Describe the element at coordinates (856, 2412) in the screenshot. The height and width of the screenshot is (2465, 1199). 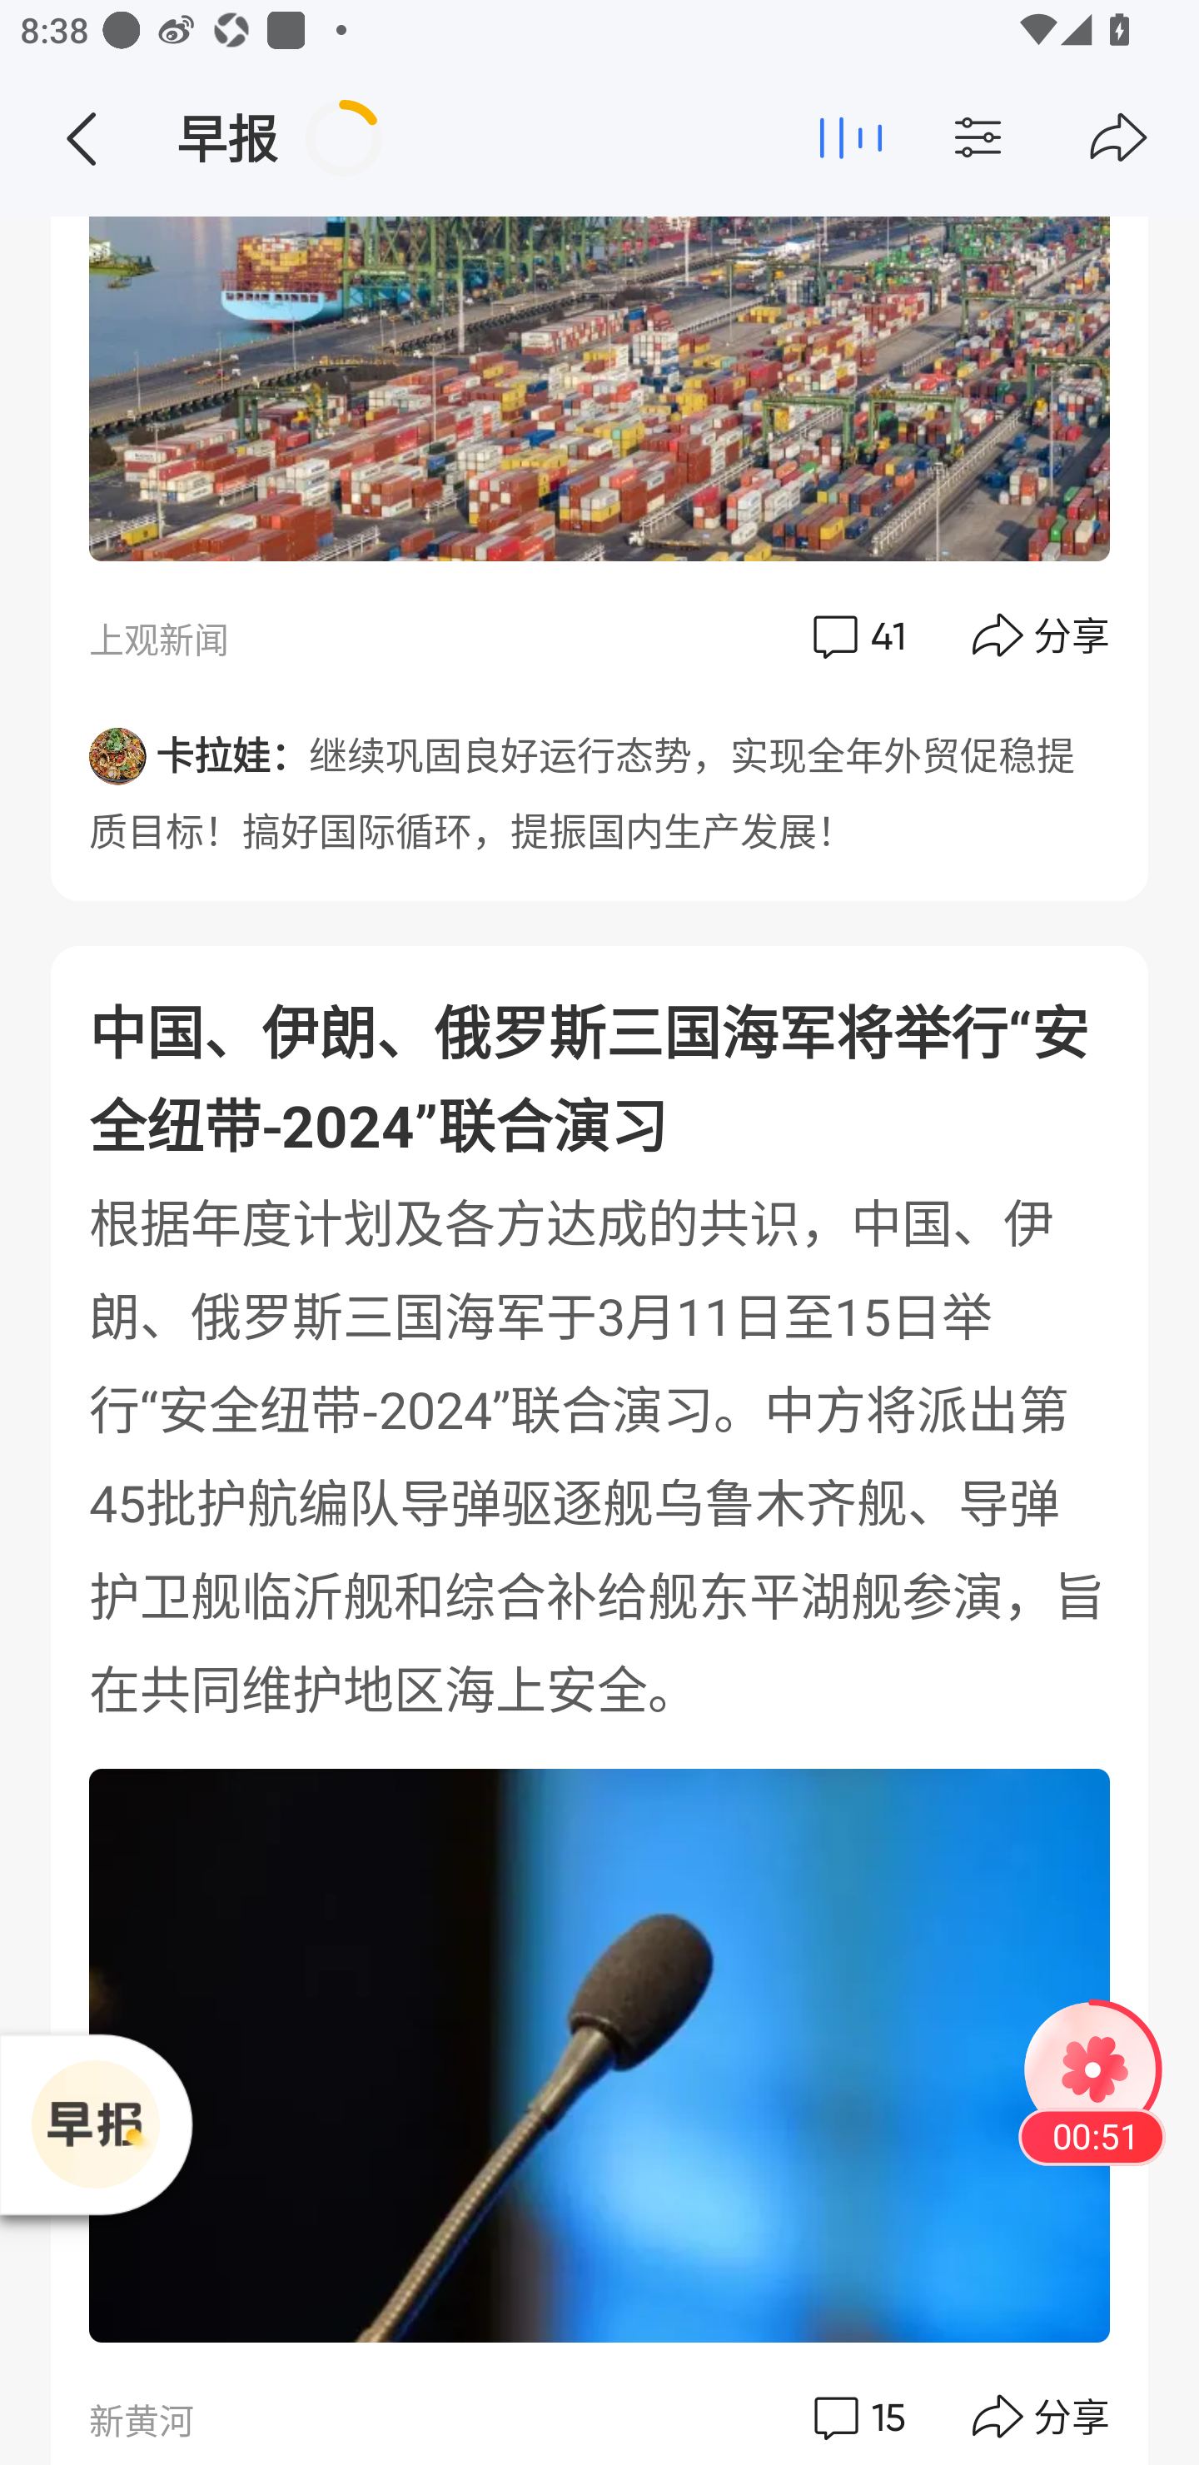
I see `评论  15` at that location.